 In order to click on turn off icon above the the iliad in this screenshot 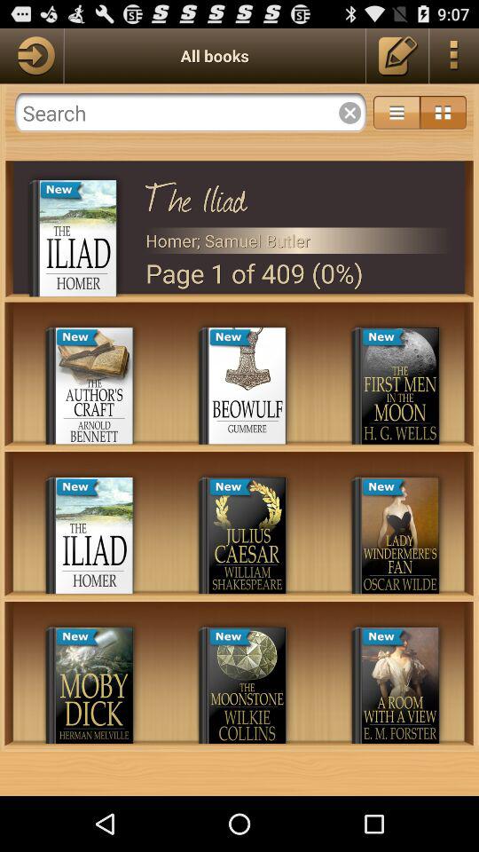, I will do `click(397, 112)`.